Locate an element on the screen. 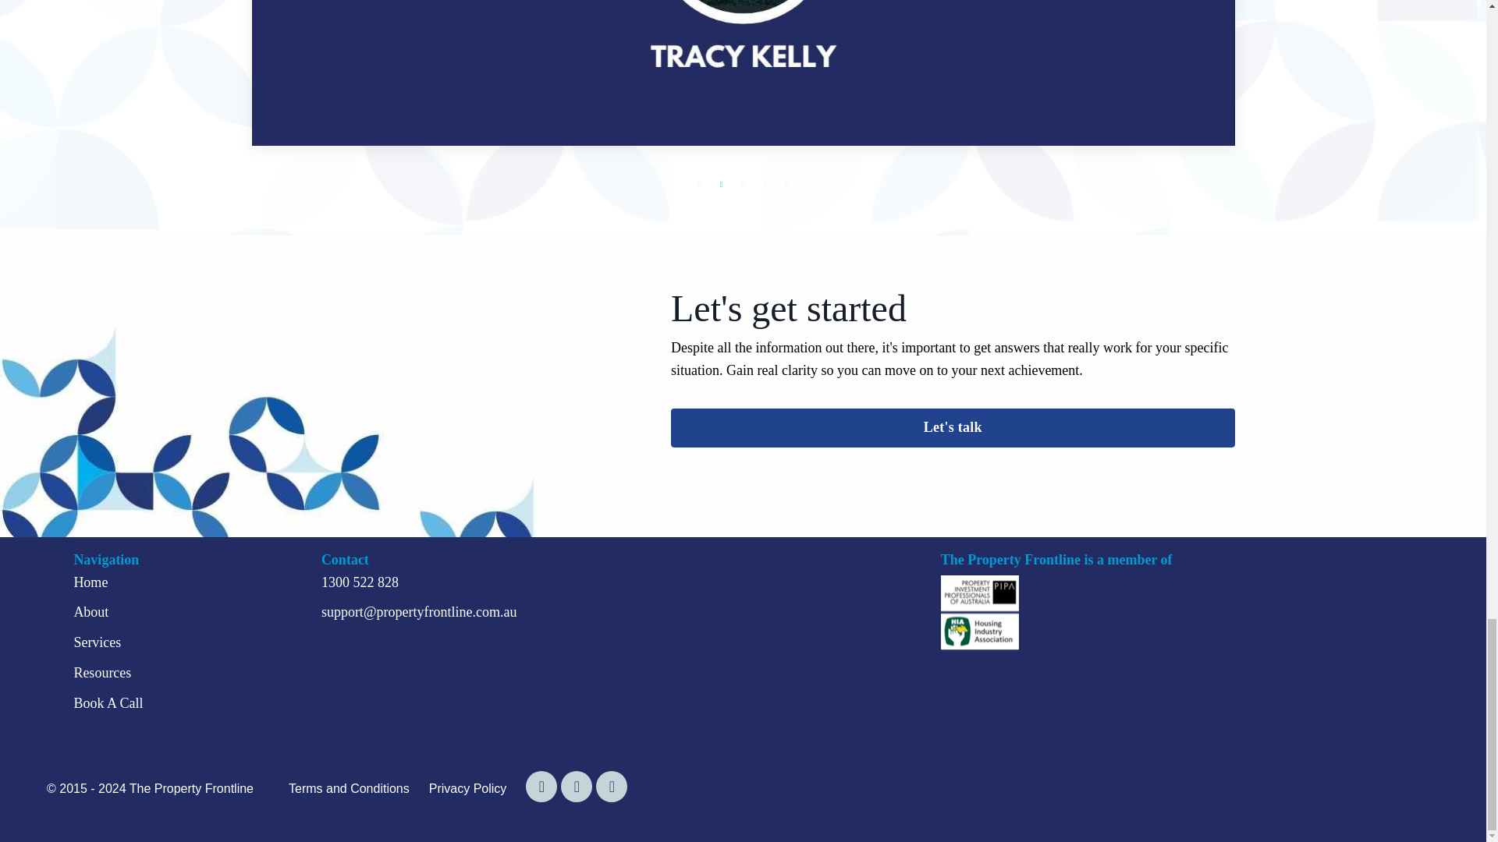 This screenshot has width=1498, height=842. Home is located at coordinates (91, 582).